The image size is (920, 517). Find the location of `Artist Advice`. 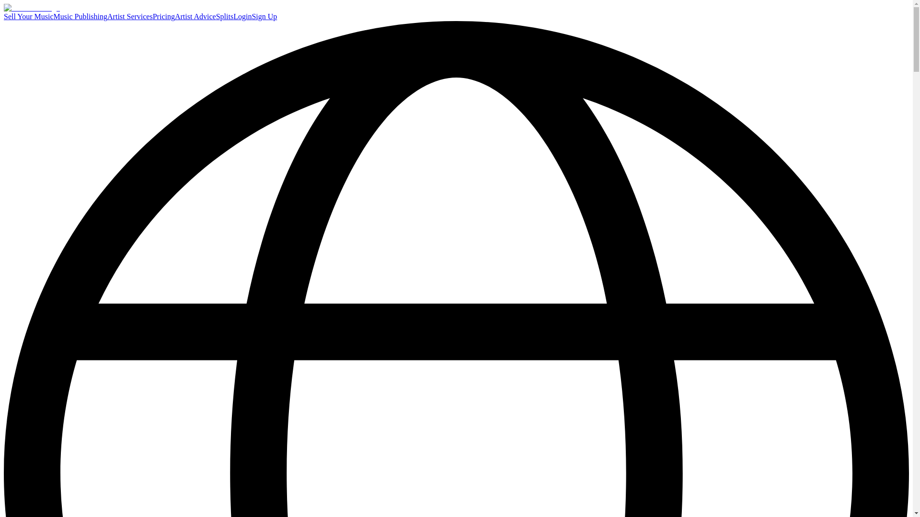

Artist Advice is located at coordinates (195, 16).